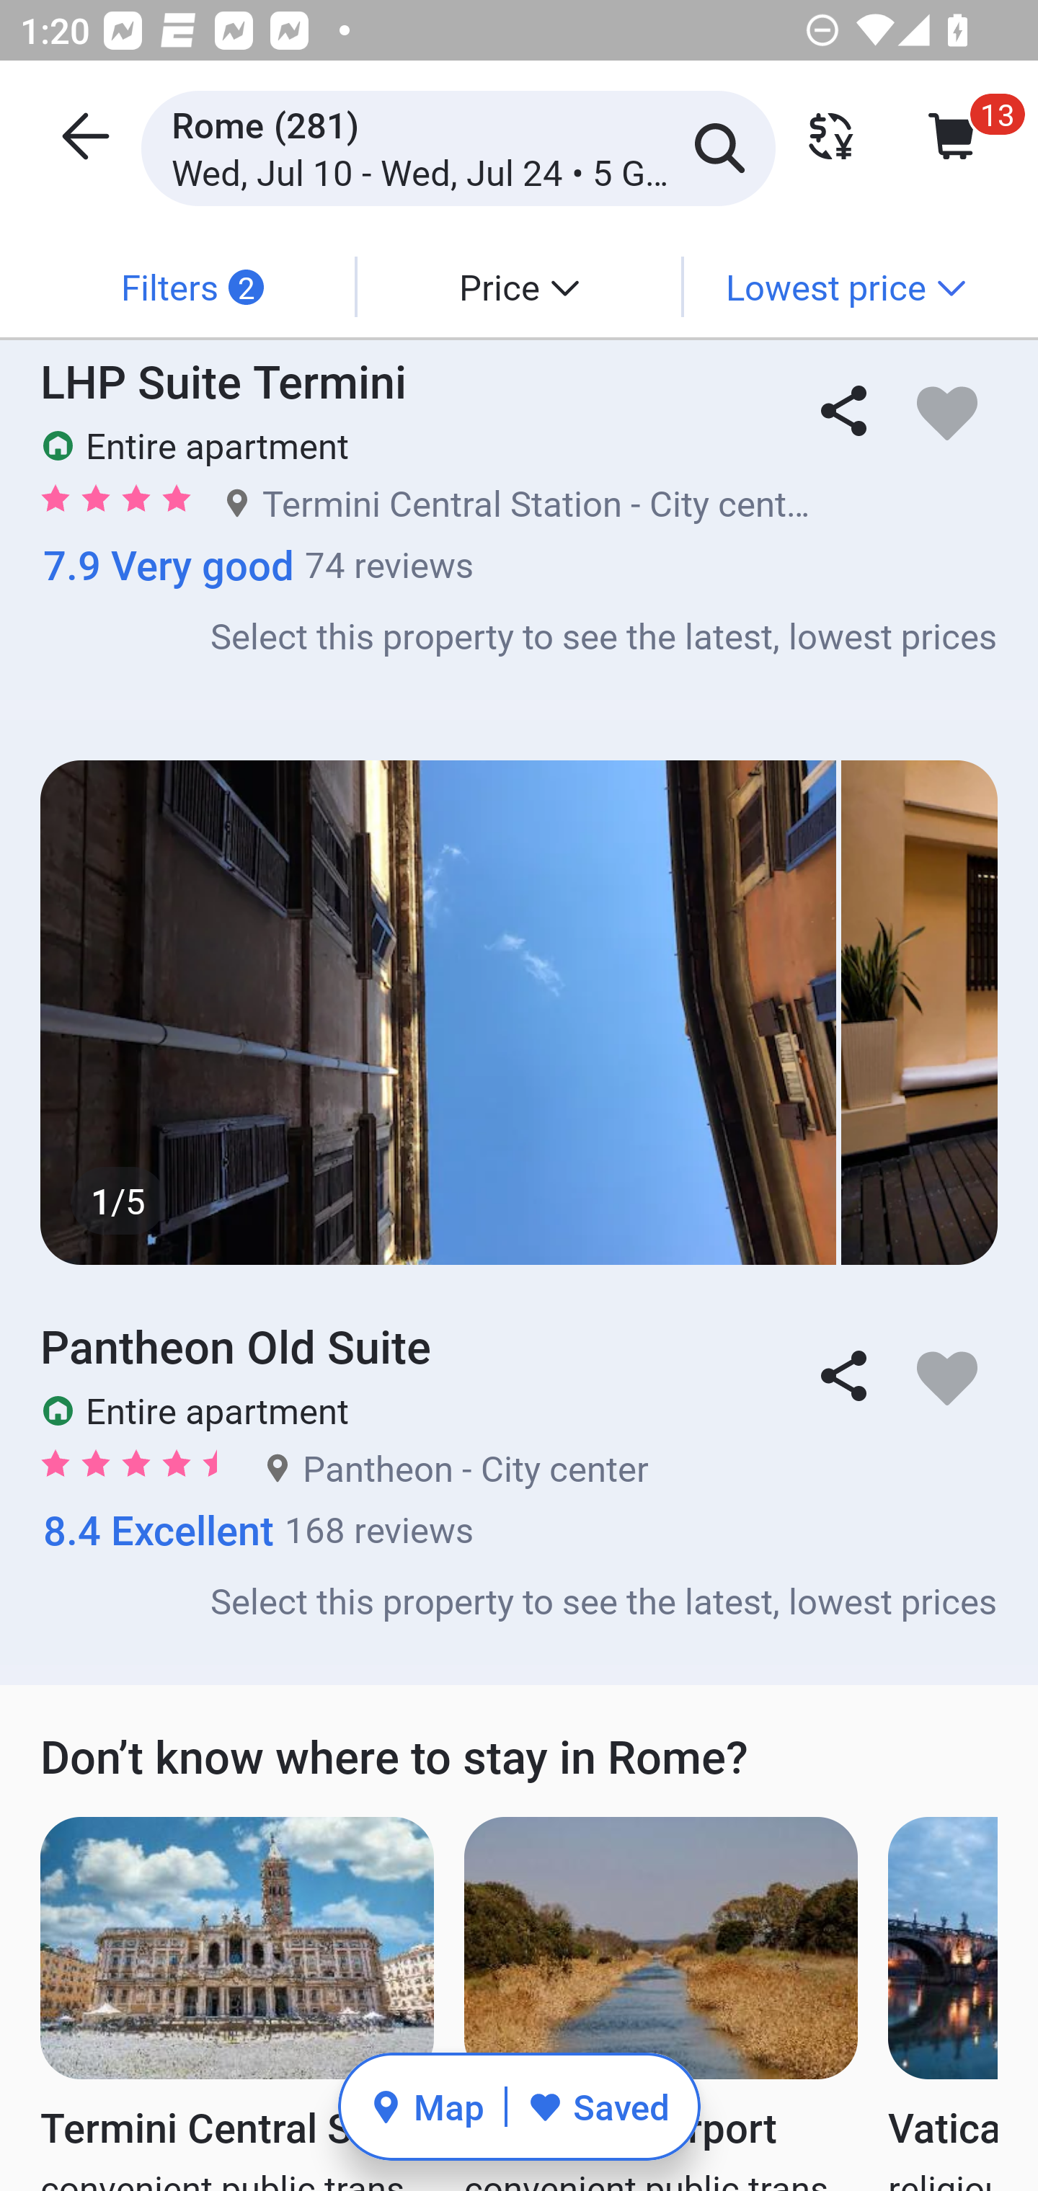 This screenshot has height=2191, width=1038. What do you see at coordinates (192, 287) in the screenshot?
I see `Filters 2` at bounding box center [192, 287].